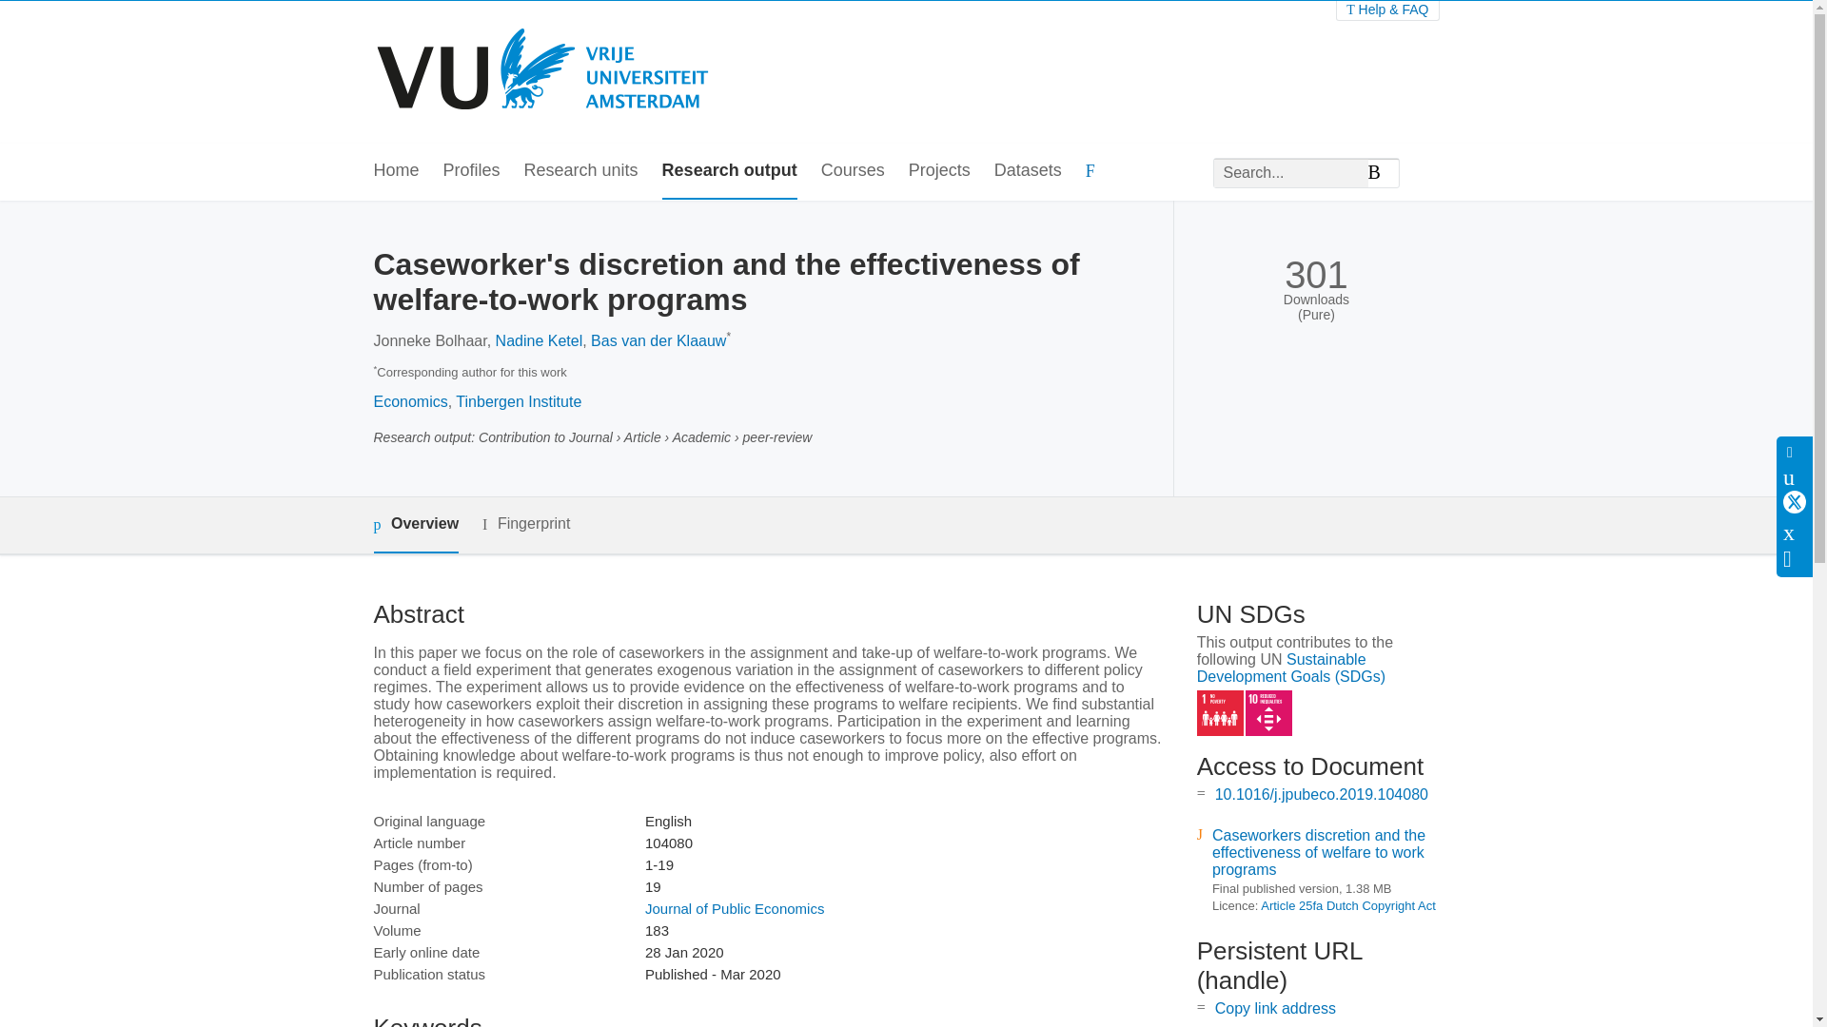  What do you see at coordinates (525, 523) in the screenshot?
I see `Fingerprint` at bounding box center [525, 523].